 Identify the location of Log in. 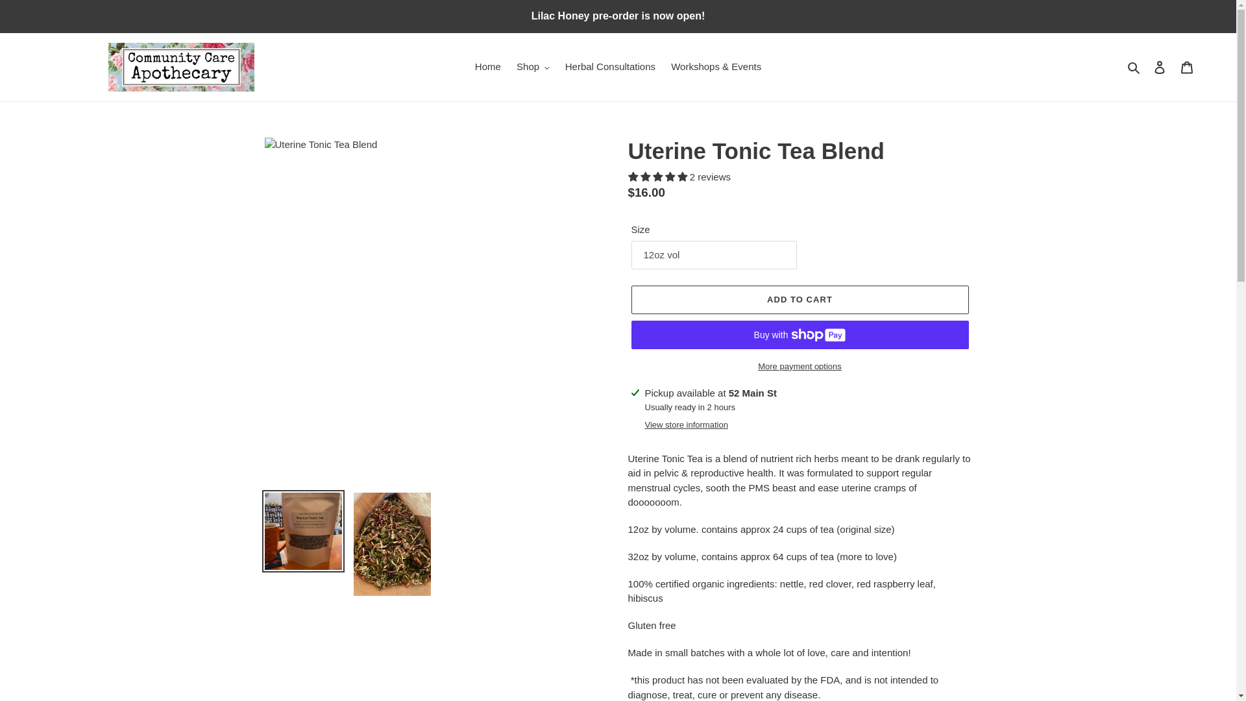
(1160, 68).